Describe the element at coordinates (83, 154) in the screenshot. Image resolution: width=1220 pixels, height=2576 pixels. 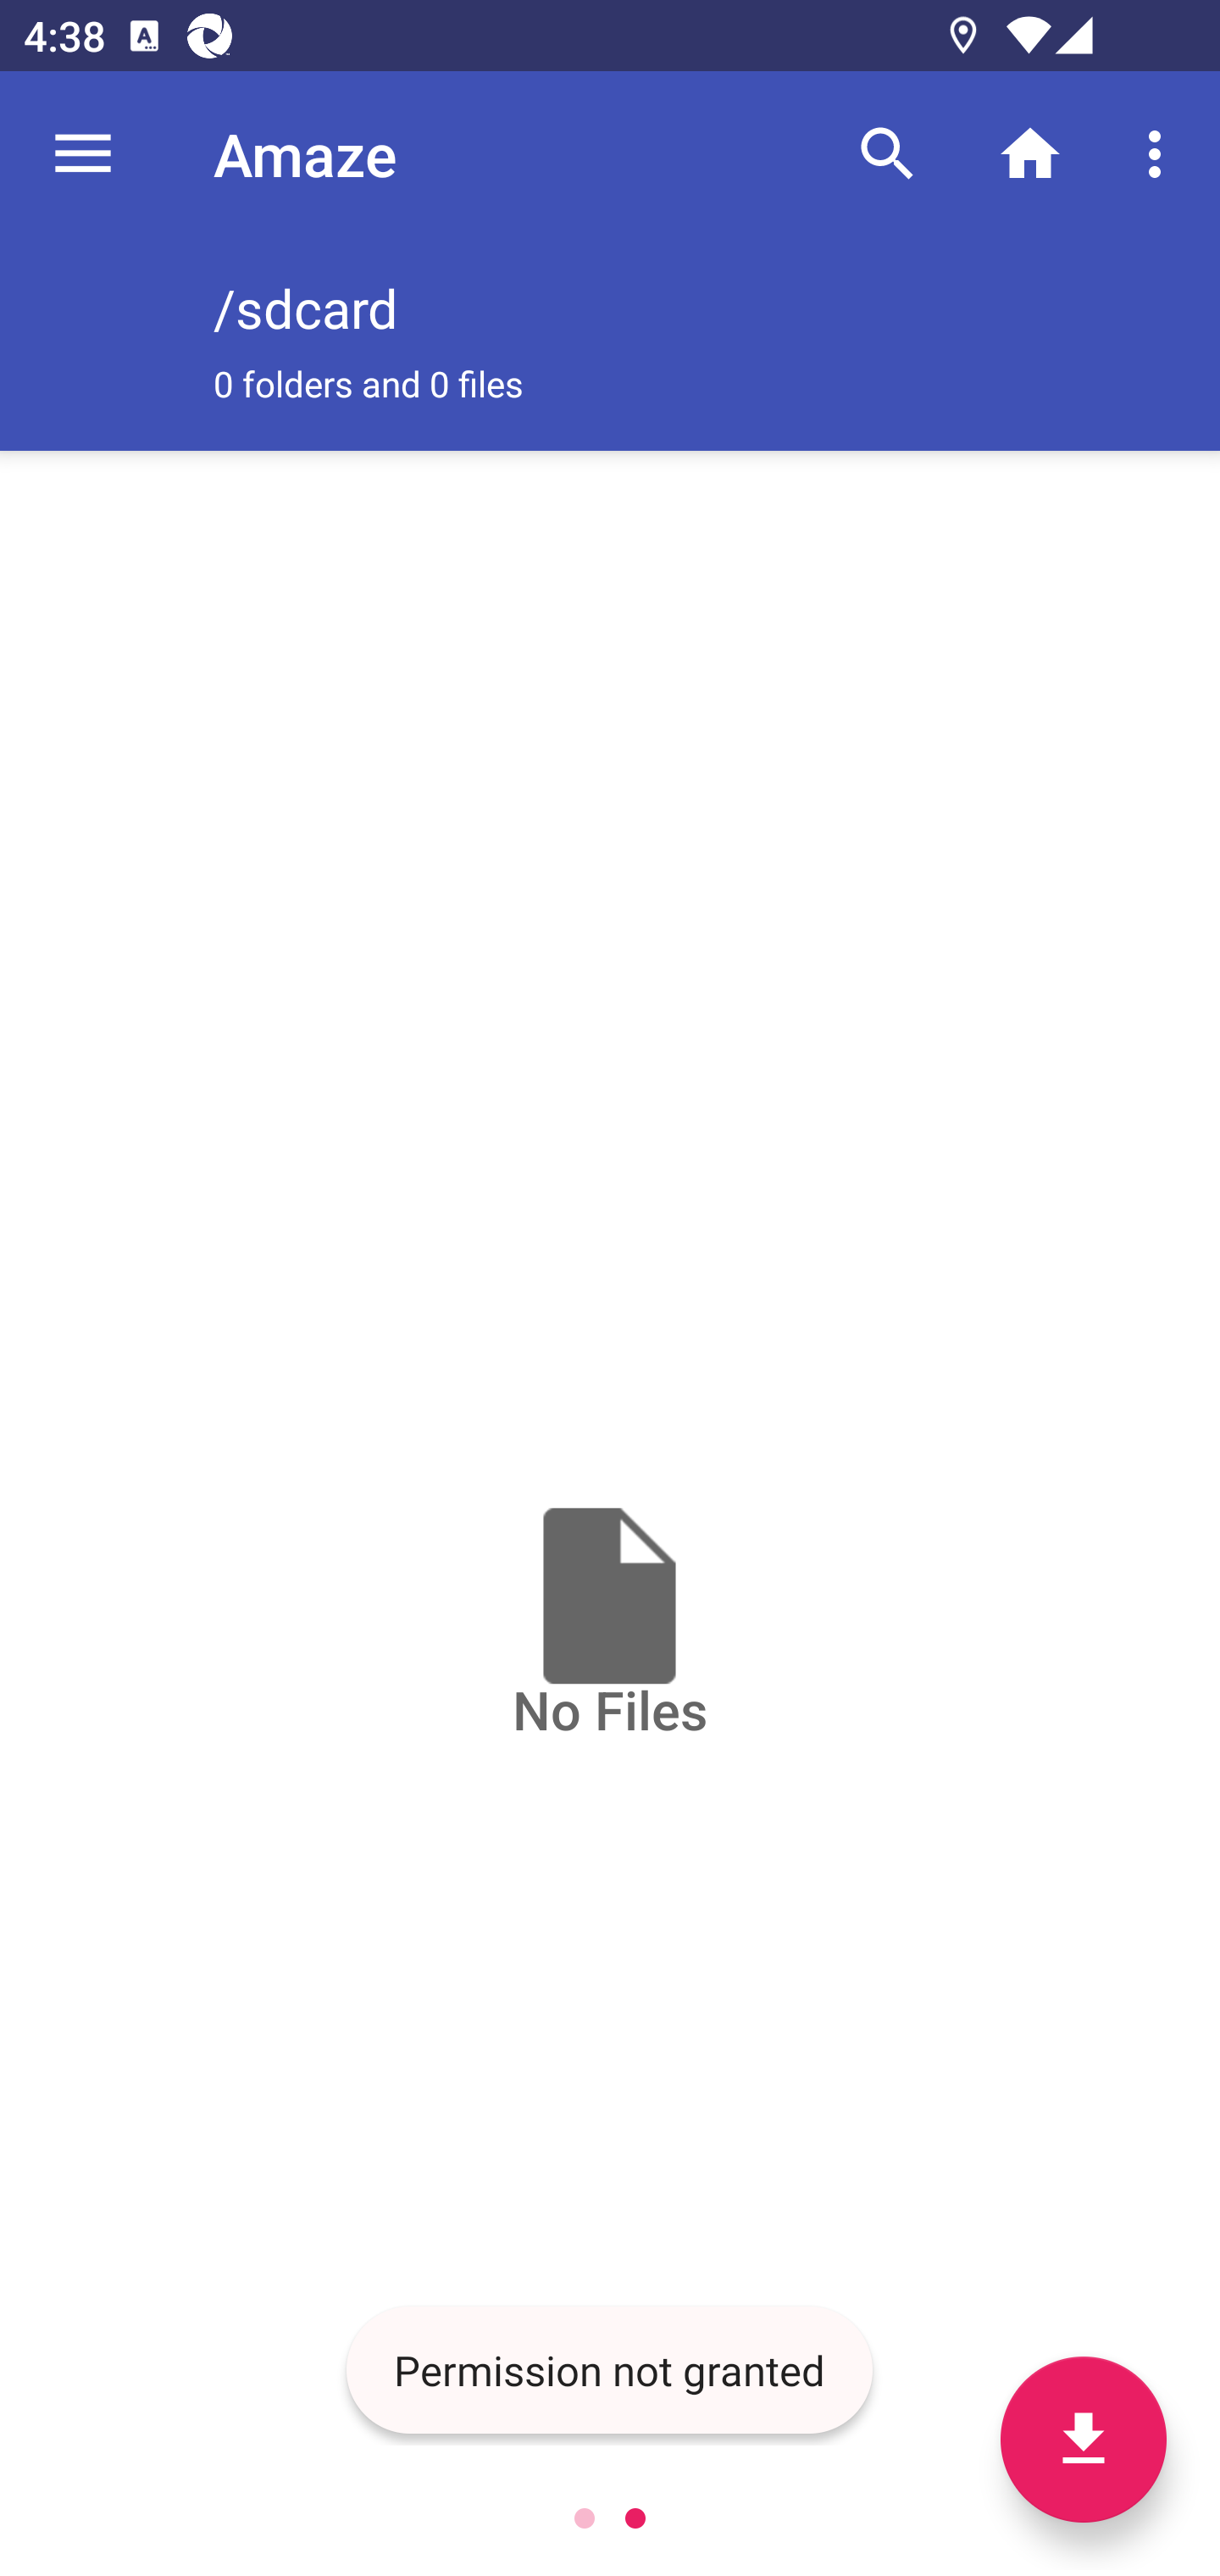
I see `Navigate up` at that location.